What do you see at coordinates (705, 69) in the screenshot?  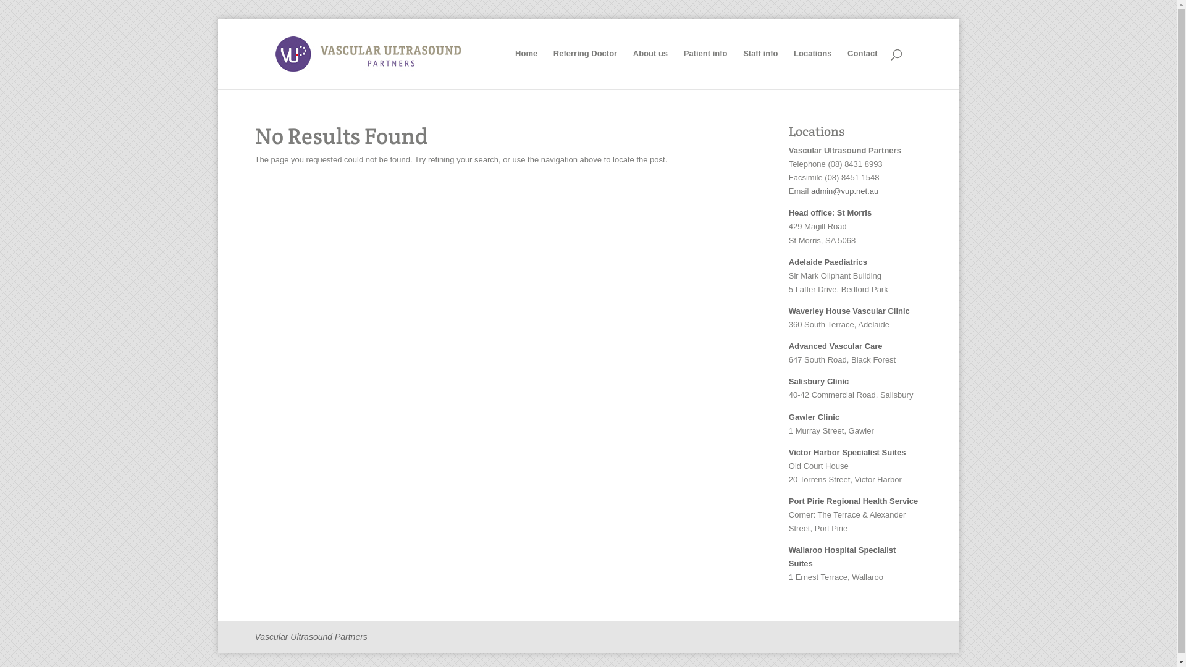 I see `Patient info` at bounding box center [705, 69].